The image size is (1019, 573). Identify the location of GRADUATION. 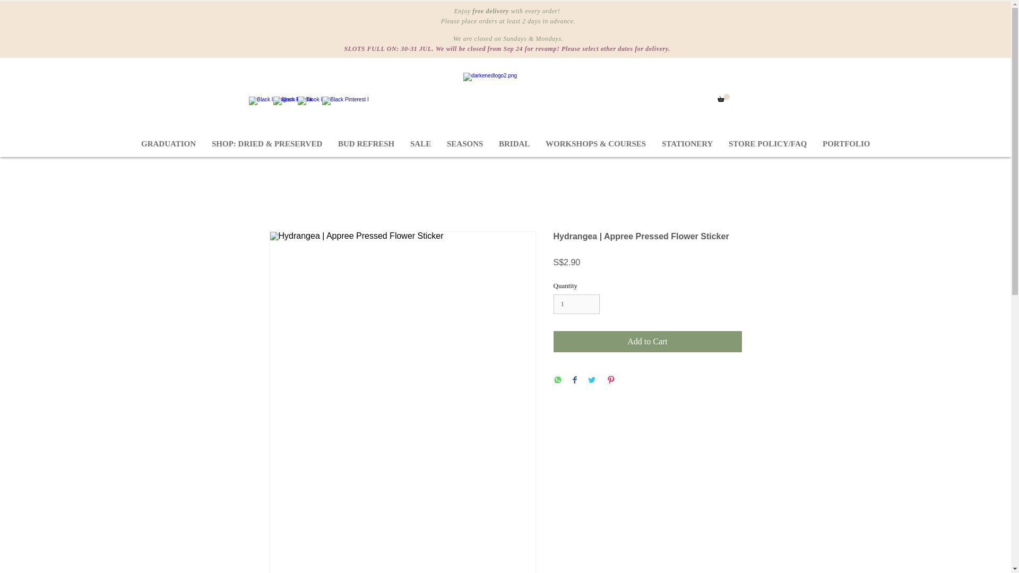
(169, 144).